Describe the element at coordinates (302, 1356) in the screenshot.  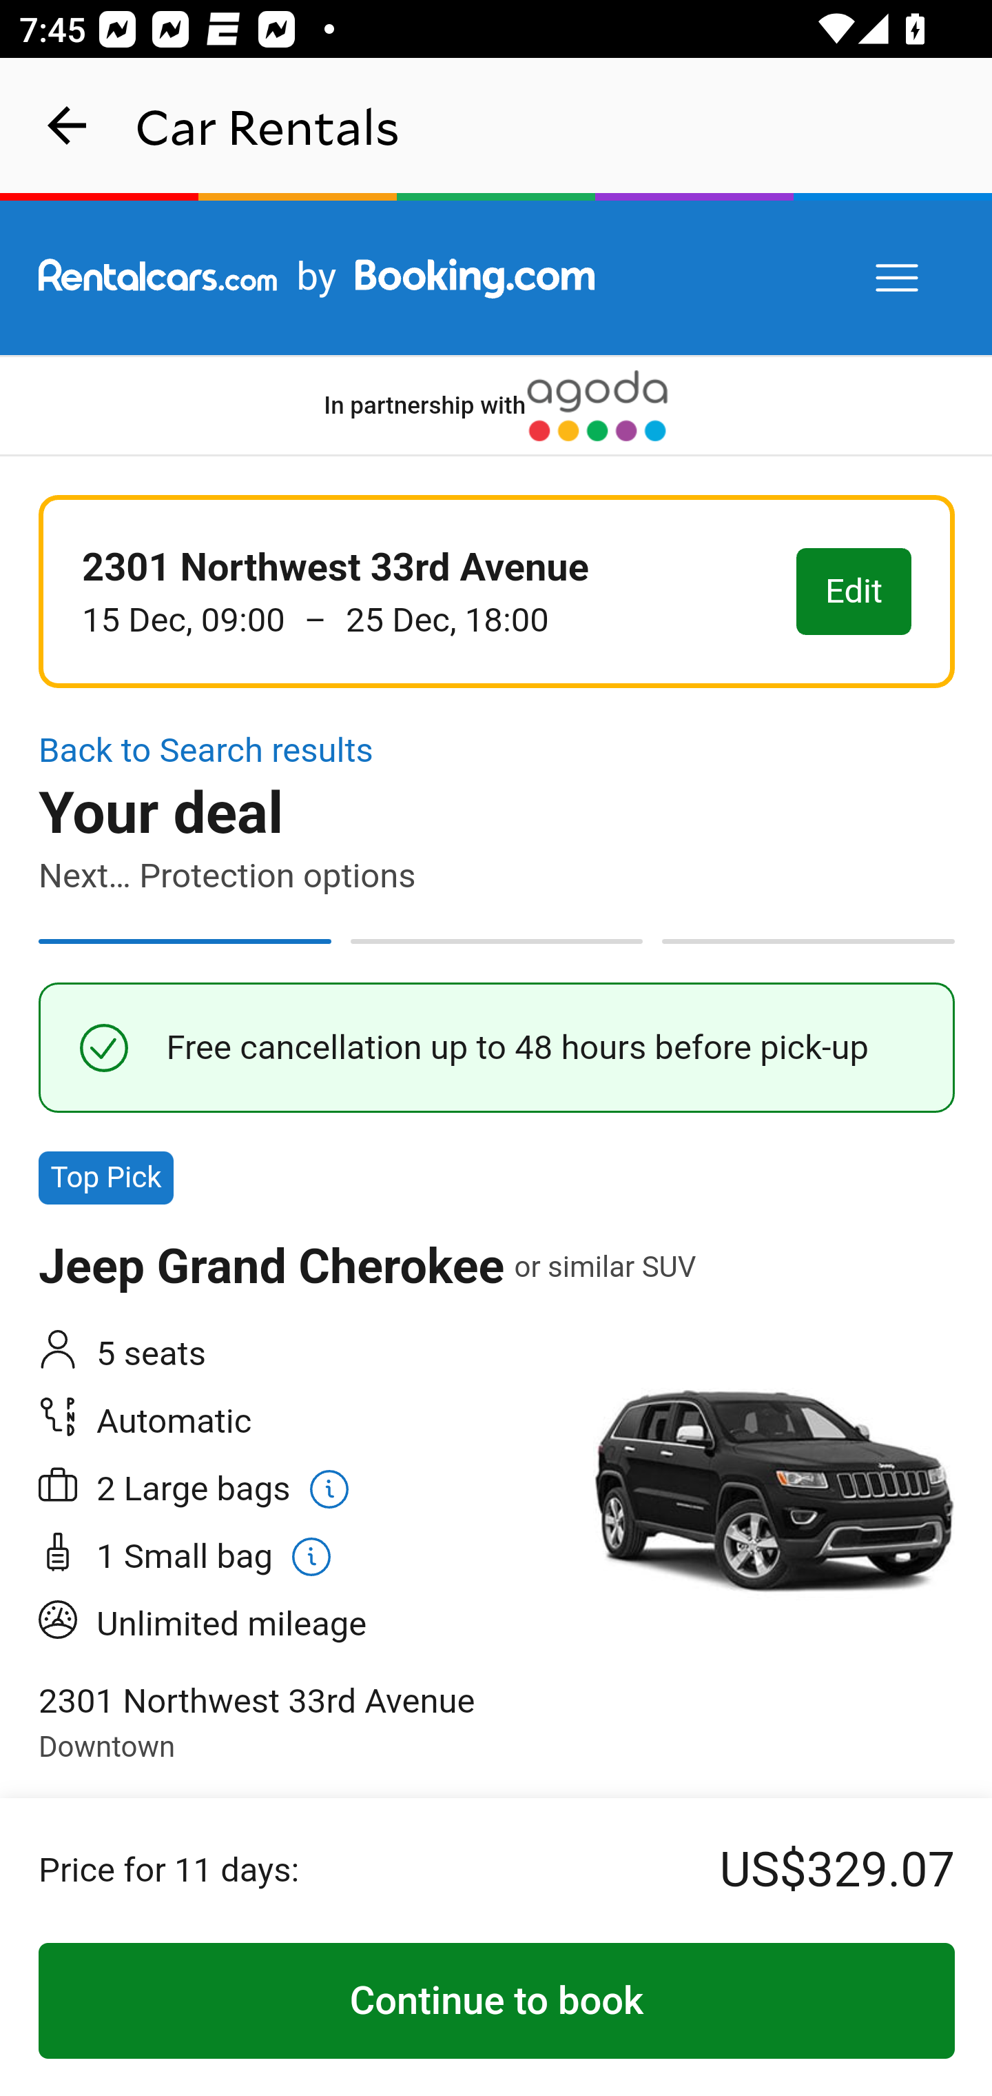
I see `5 seats` at that location.